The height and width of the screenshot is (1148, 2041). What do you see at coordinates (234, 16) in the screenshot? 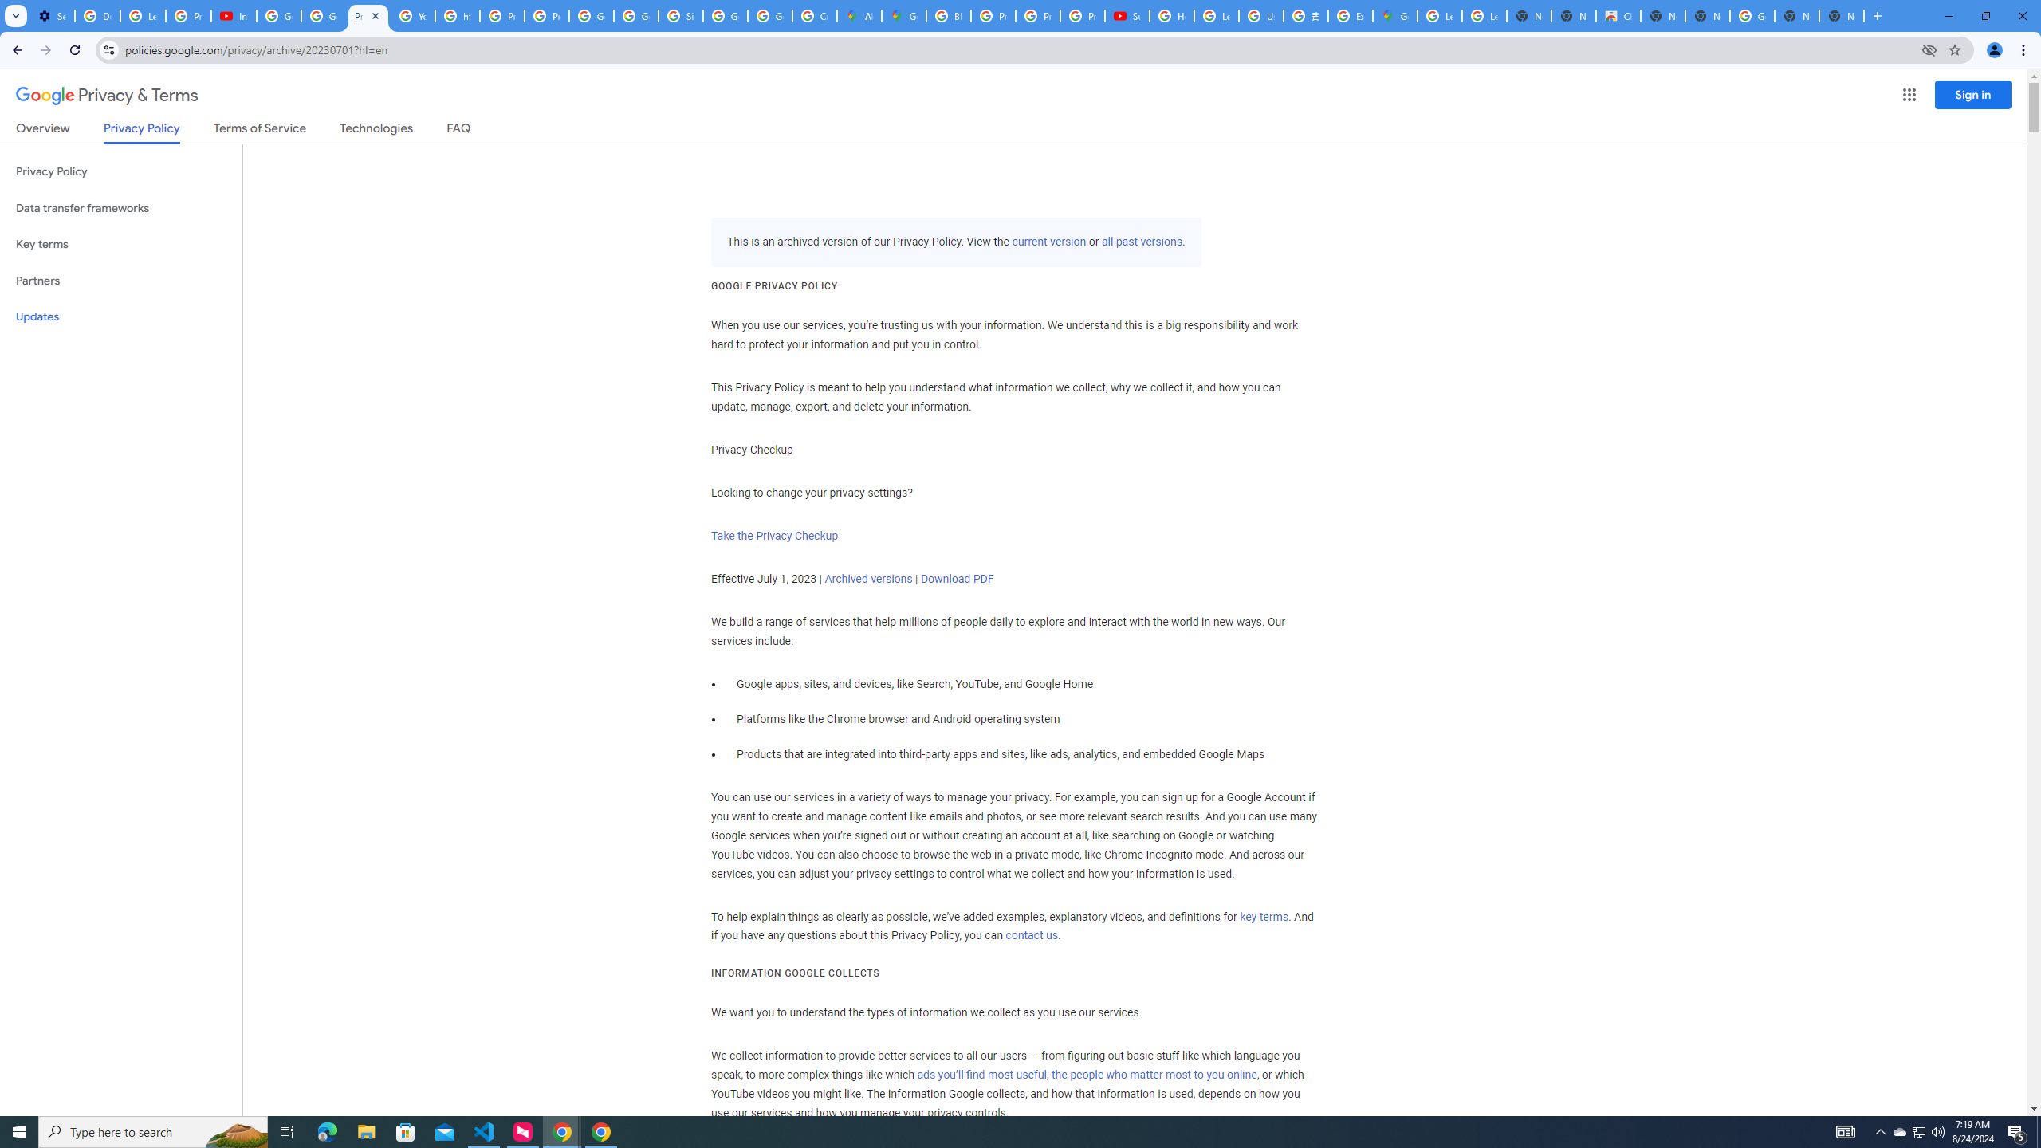
I see `Introduction | Google Privacy Policy - YouTube` at bounding box center [234, 16].